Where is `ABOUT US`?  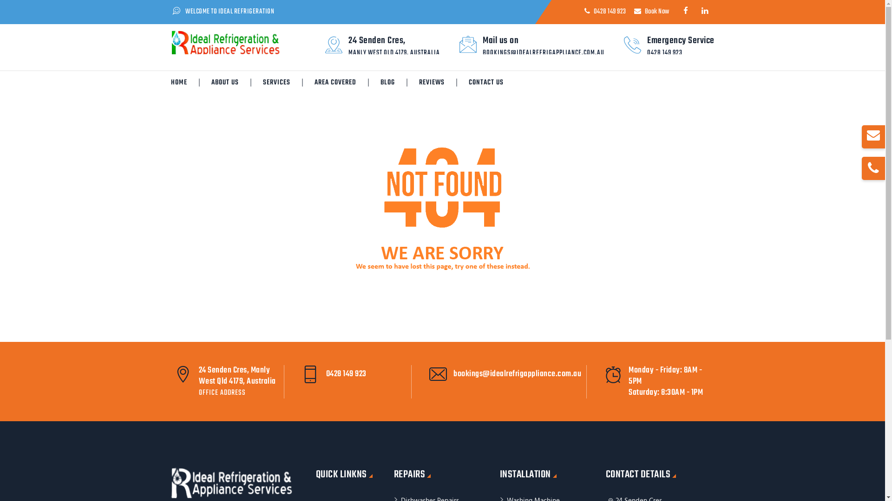
ABOUT US is located at coordinates (225, 82).